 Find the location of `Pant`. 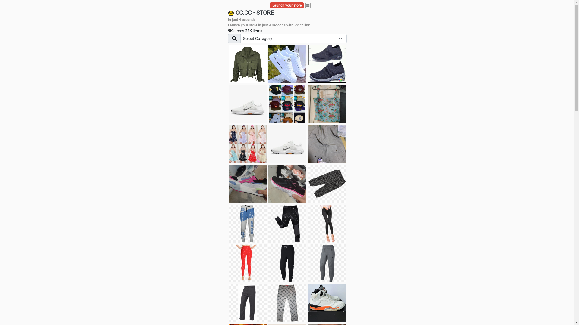

Pant is located at coordinates (248, 263).